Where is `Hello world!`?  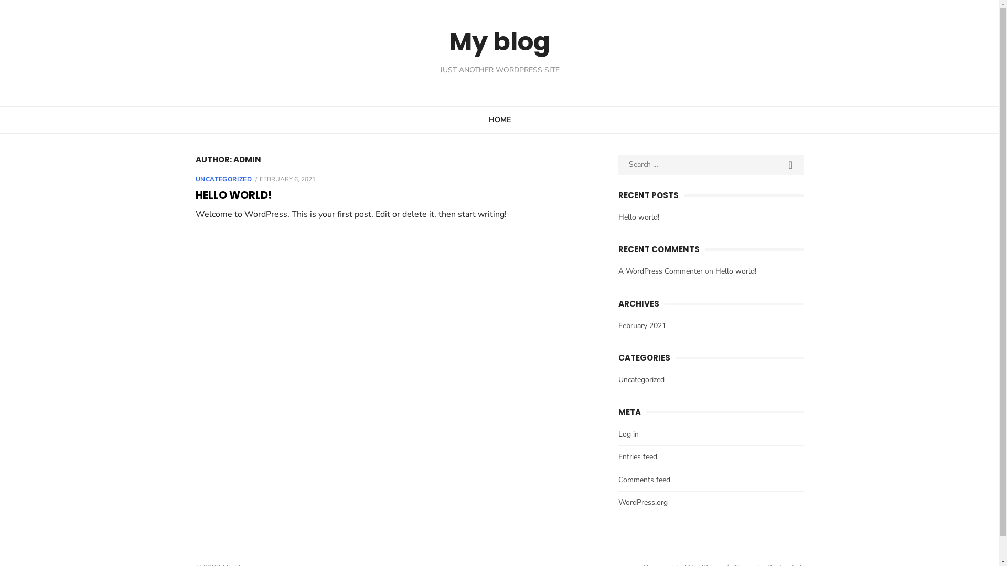 Hello world! is located at coordinates (736, 271).